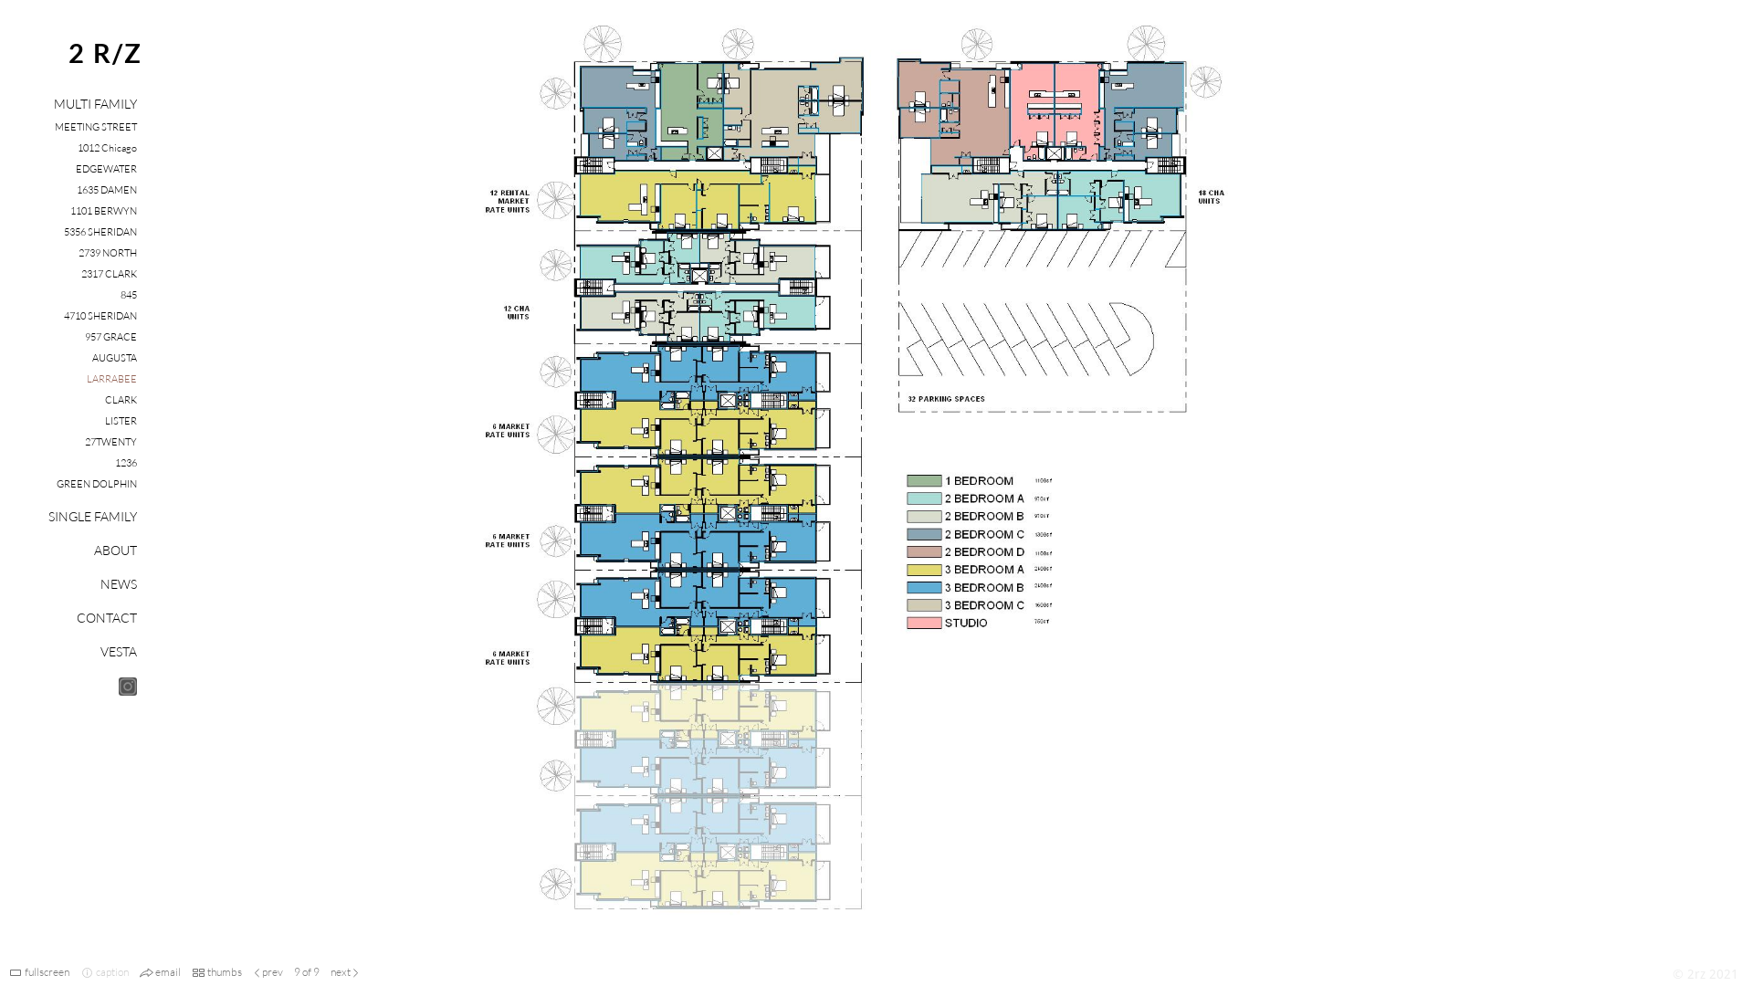 The image size is (1753, 986). What do you see at coordinates (272, 971) in the screenshot?
I see `prev` at bounding box center [272, 971].